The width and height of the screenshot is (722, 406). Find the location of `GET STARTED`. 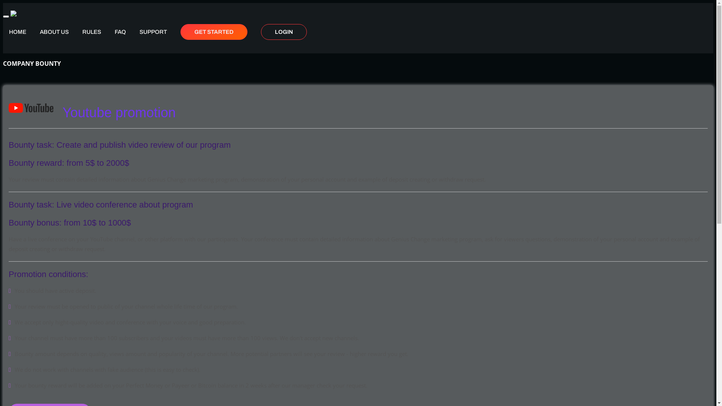

GET STARTED is located at coordinates (214, 32).